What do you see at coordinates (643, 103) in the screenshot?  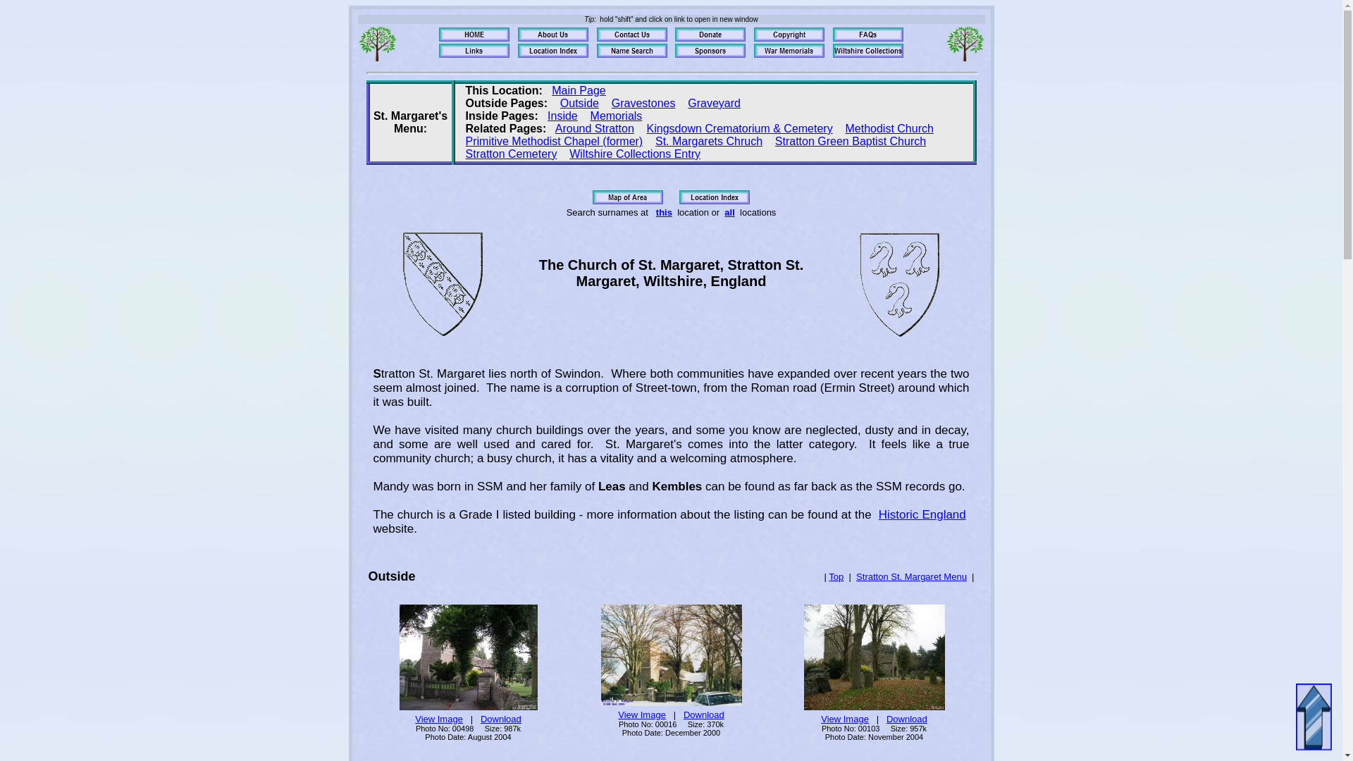 I see `Go to page for Gravestones` at bounding box center [643, 103].